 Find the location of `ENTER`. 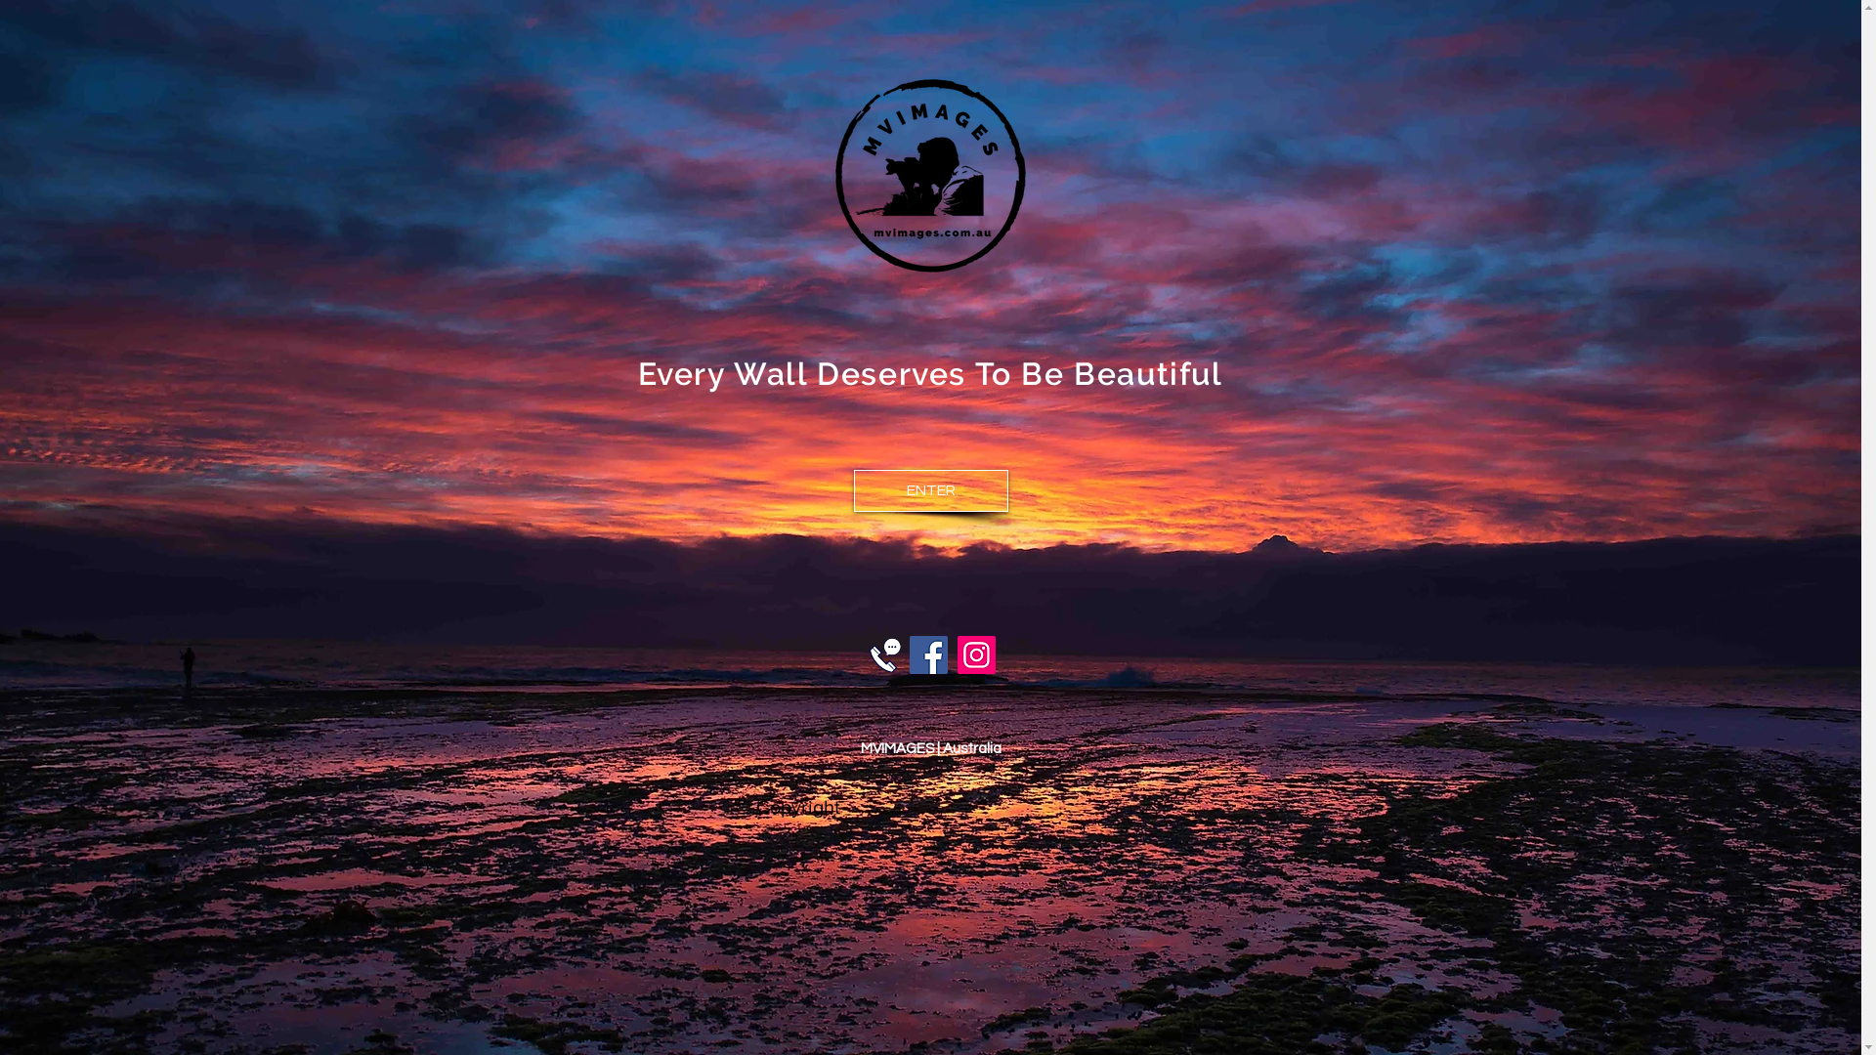

ENTER is located at coordinates (931, 490).